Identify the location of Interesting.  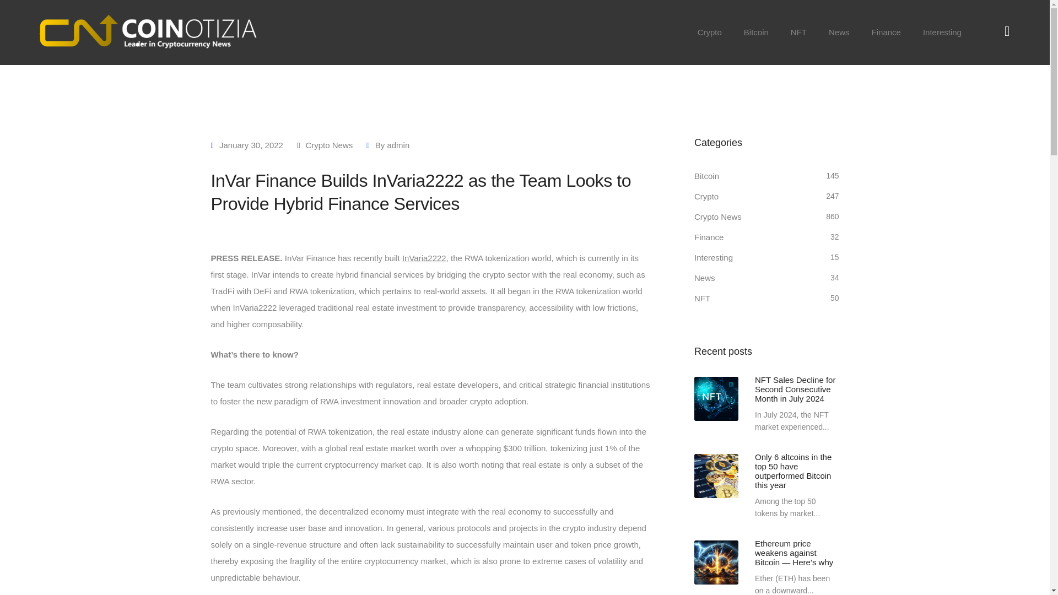
(942, 32).